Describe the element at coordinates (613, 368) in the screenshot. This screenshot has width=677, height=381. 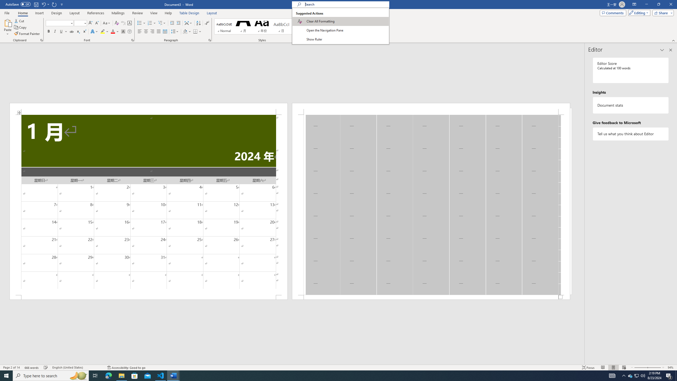
I see `Print Layout` at that location.